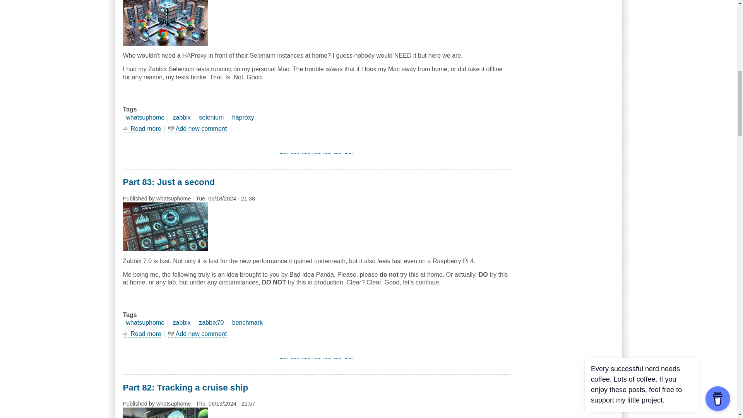 The height and width of the screenshot is (418, 743). I want to click on haproxy, so click(243, 118).